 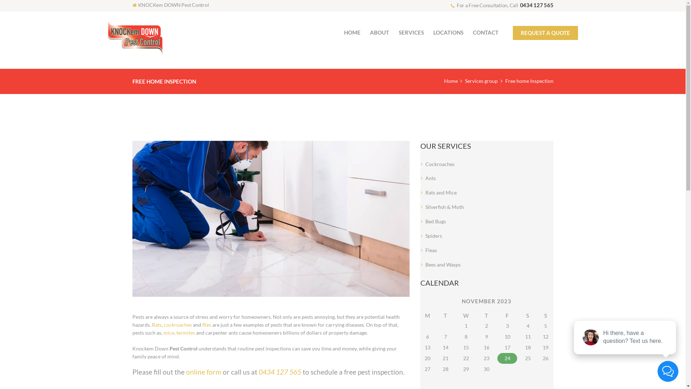 I want to click on Bees and Wasps, so click(x=443, y=264).